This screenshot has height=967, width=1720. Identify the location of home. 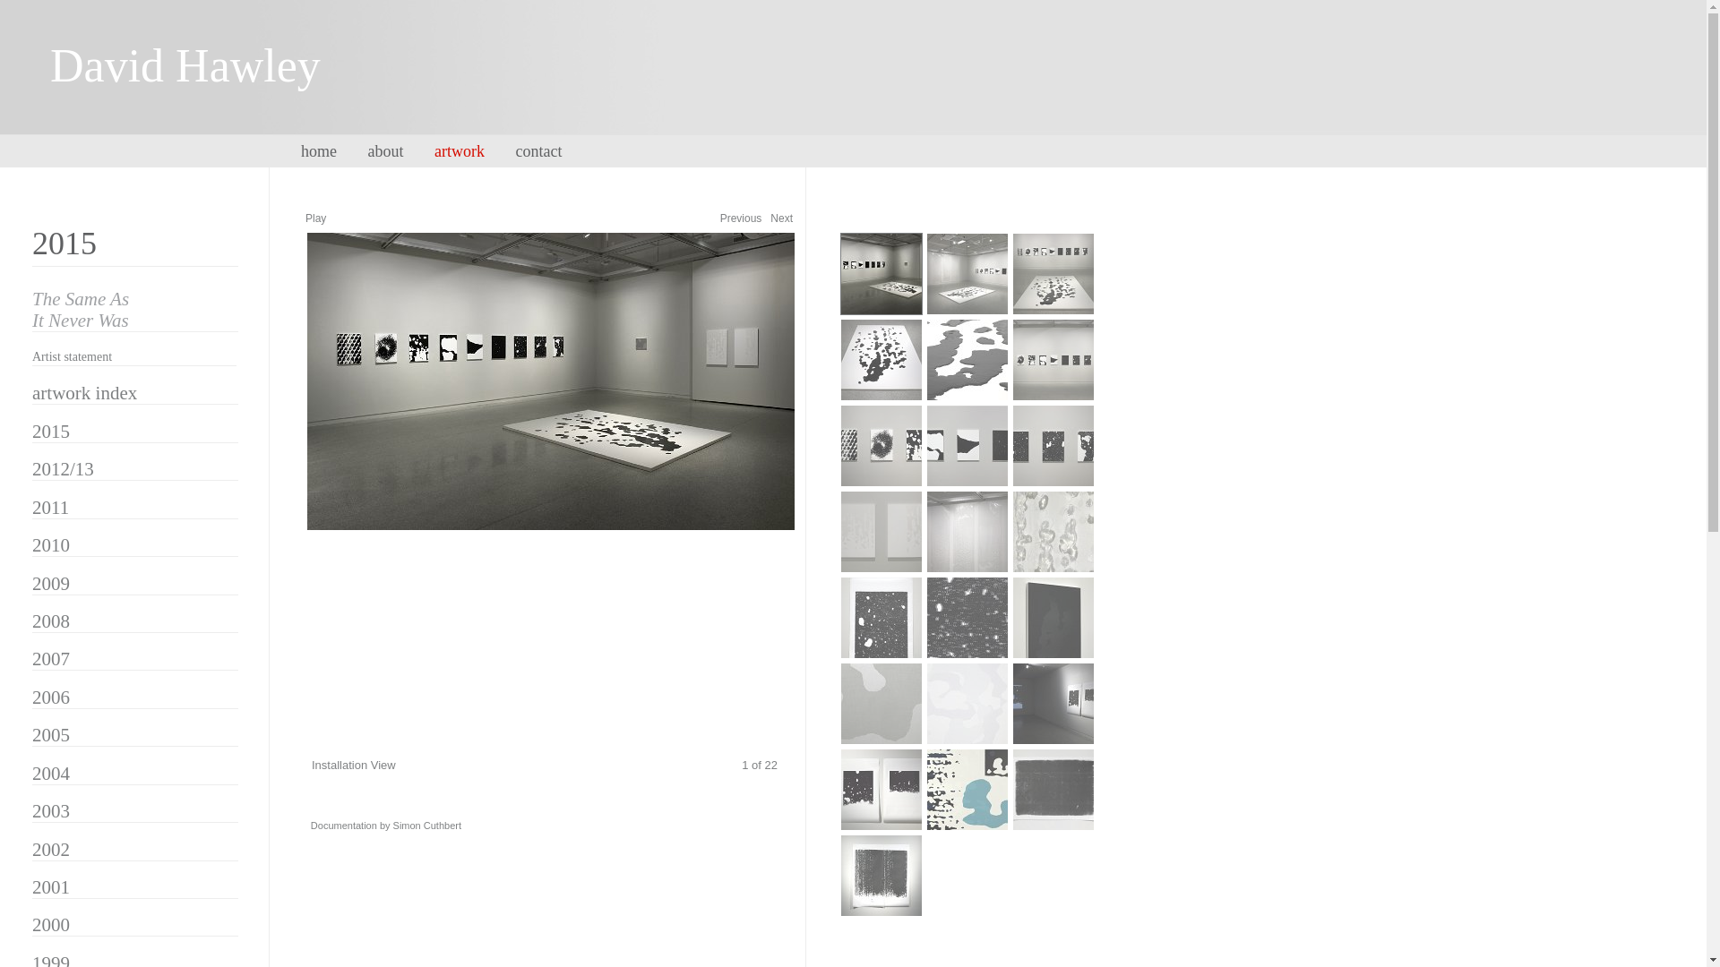
(332, 151).